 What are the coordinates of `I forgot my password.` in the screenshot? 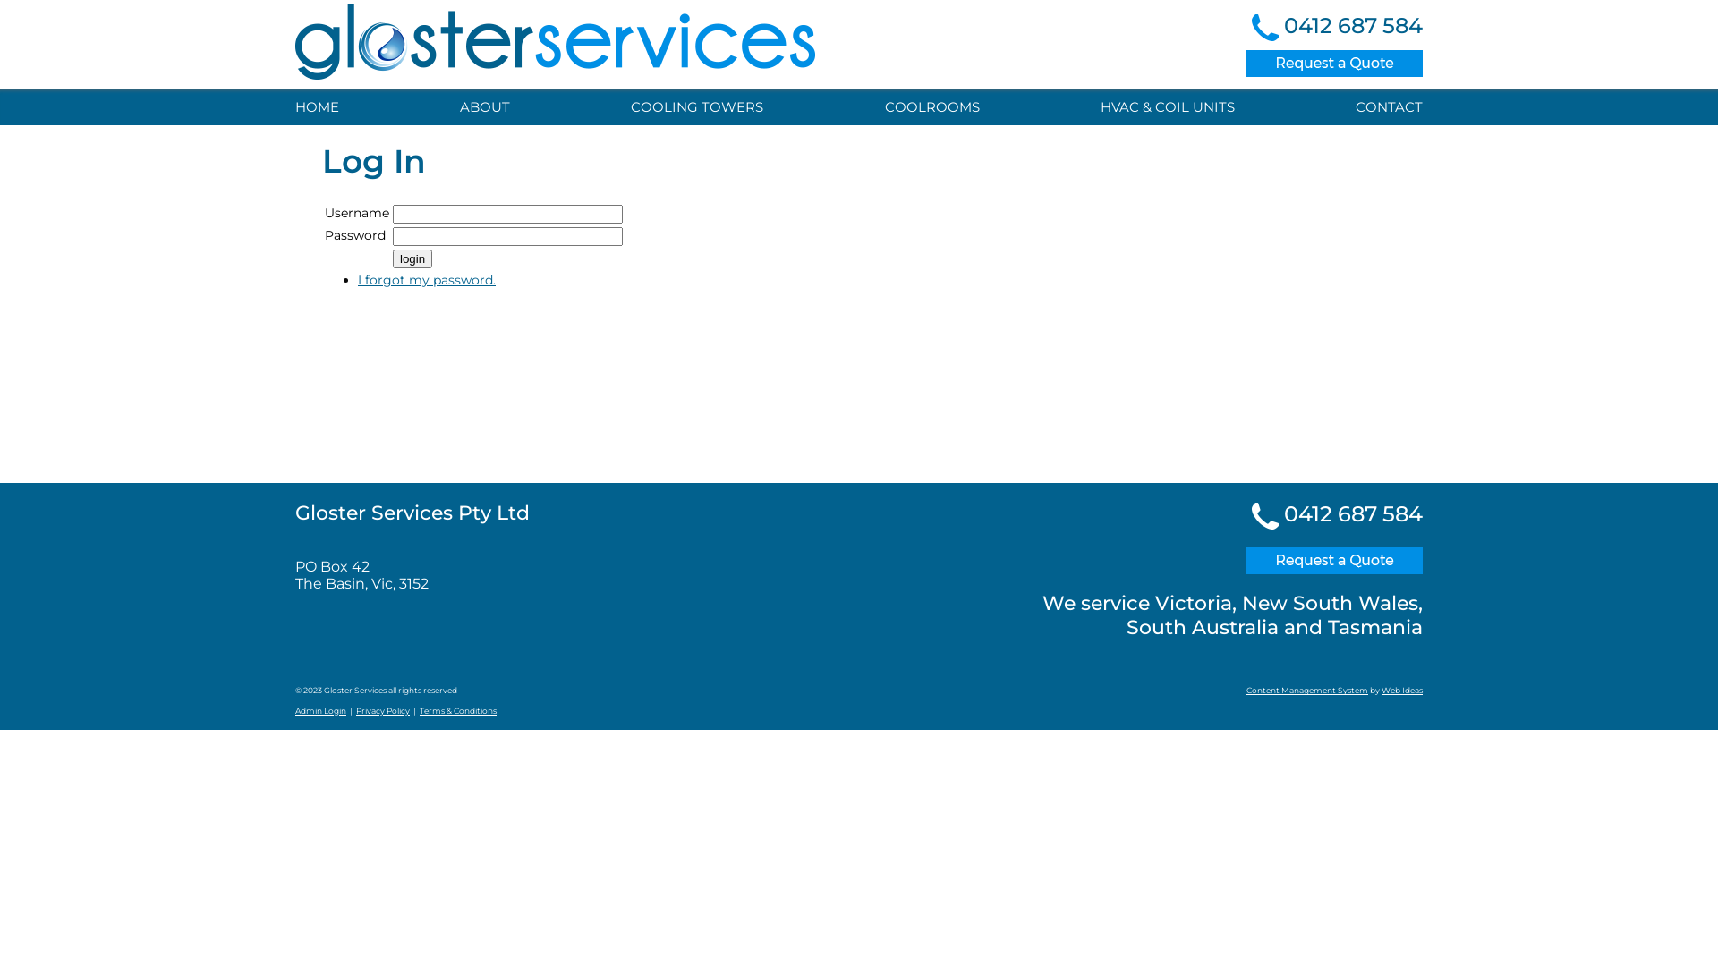 It's located at (427, 280).